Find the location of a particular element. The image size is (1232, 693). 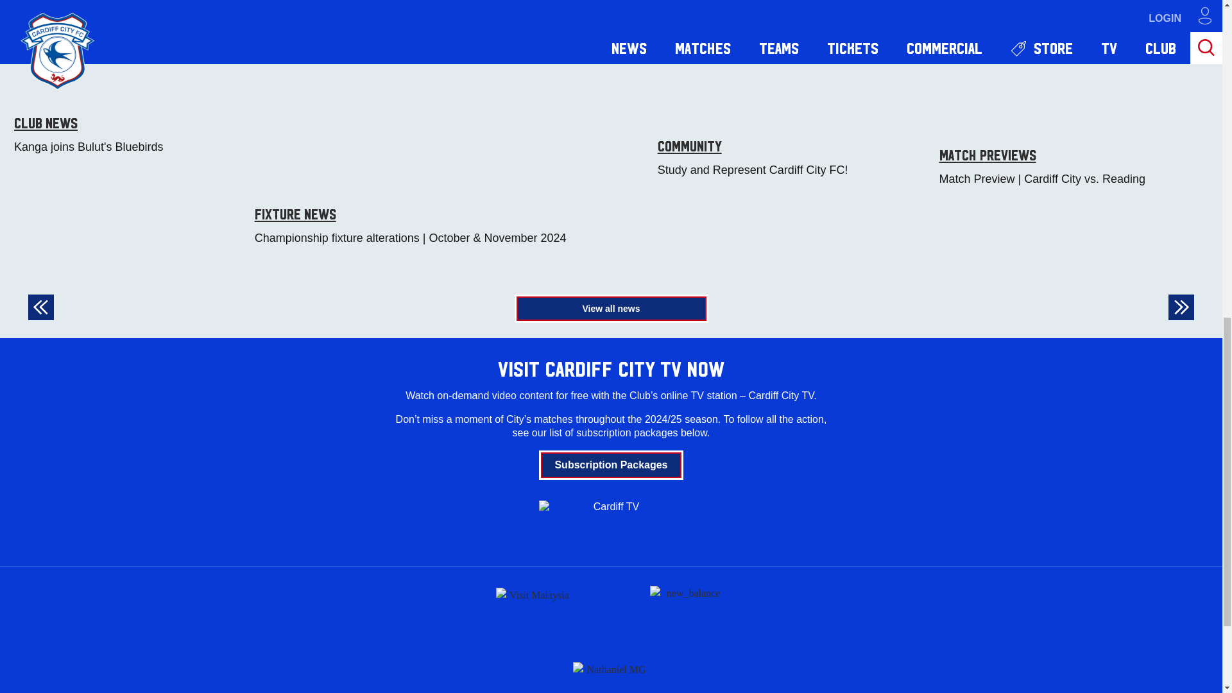

New Balance is located at coordinates (688, 610).